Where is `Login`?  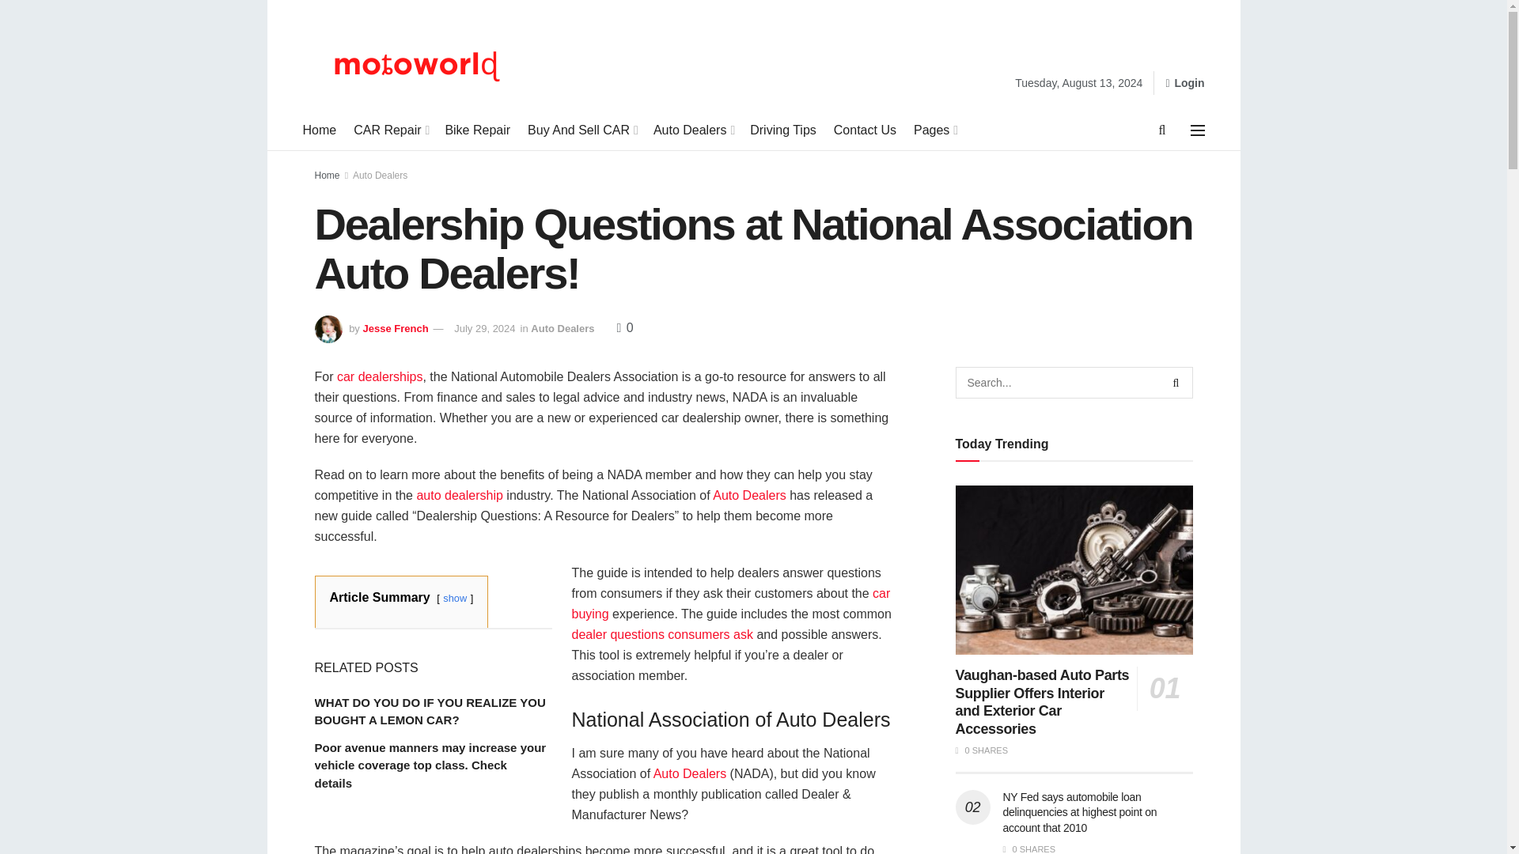
Login is located at coordinates (1184, 82).